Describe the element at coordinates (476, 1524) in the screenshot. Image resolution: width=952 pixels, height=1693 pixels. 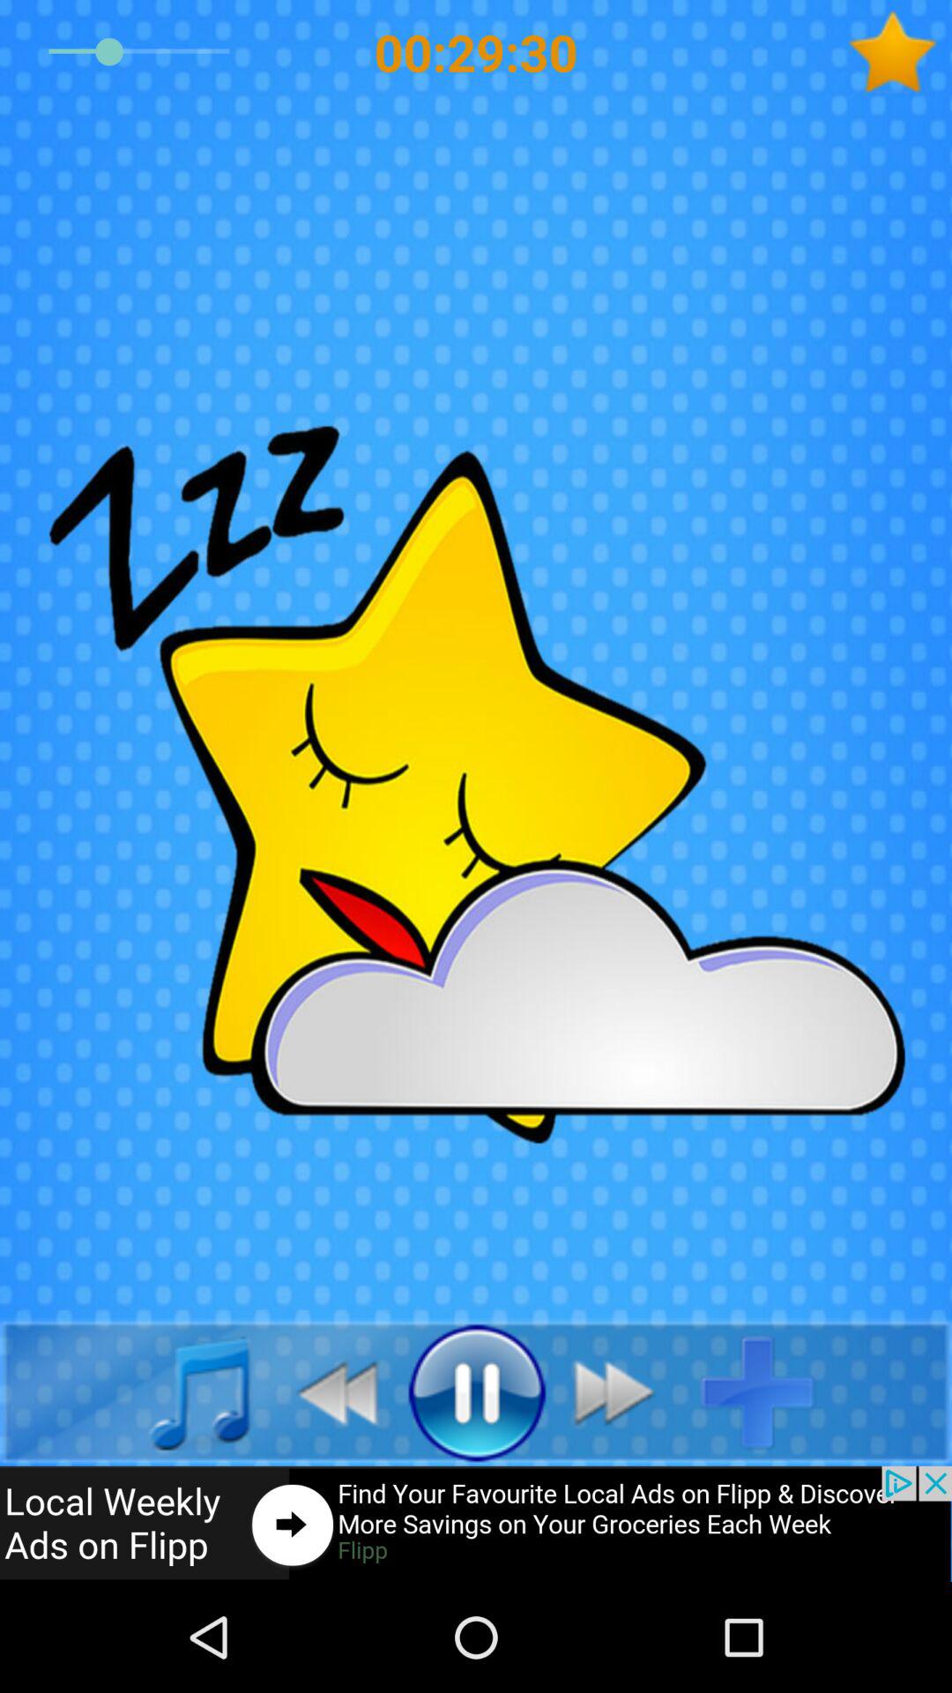
I see `advertisement` at that location.